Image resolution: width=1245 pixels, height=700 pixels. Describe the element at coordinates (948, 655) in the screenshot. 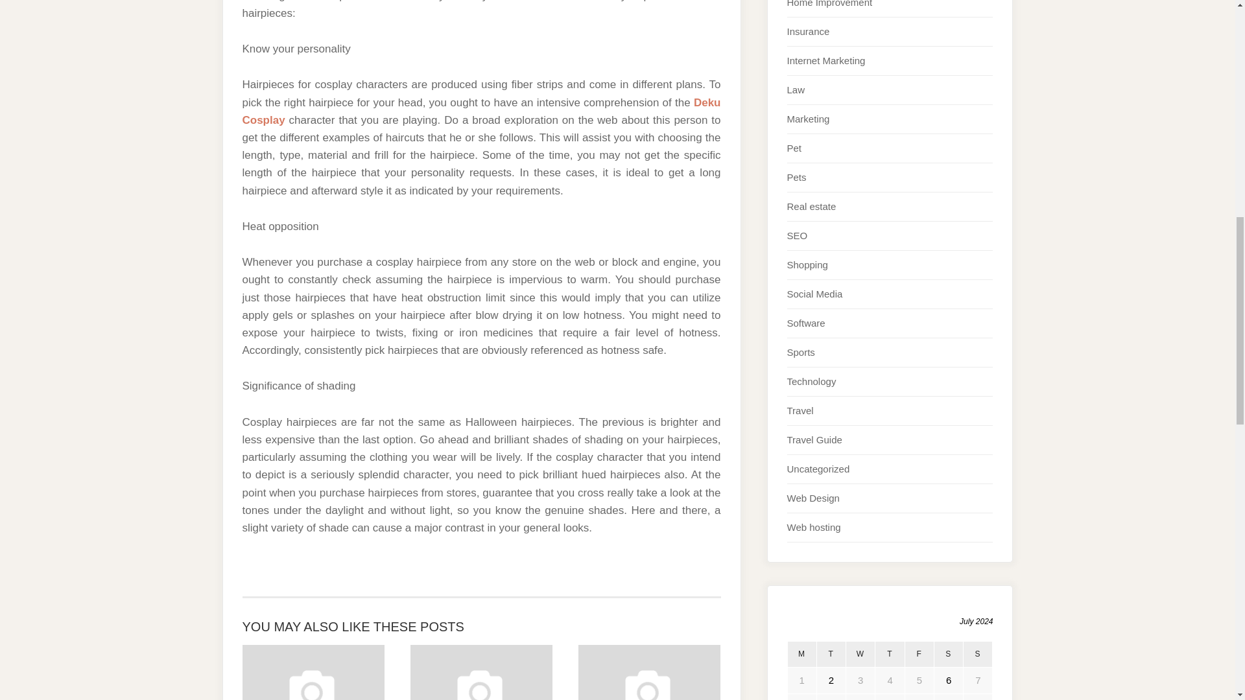

I see `Saturday` at that location.